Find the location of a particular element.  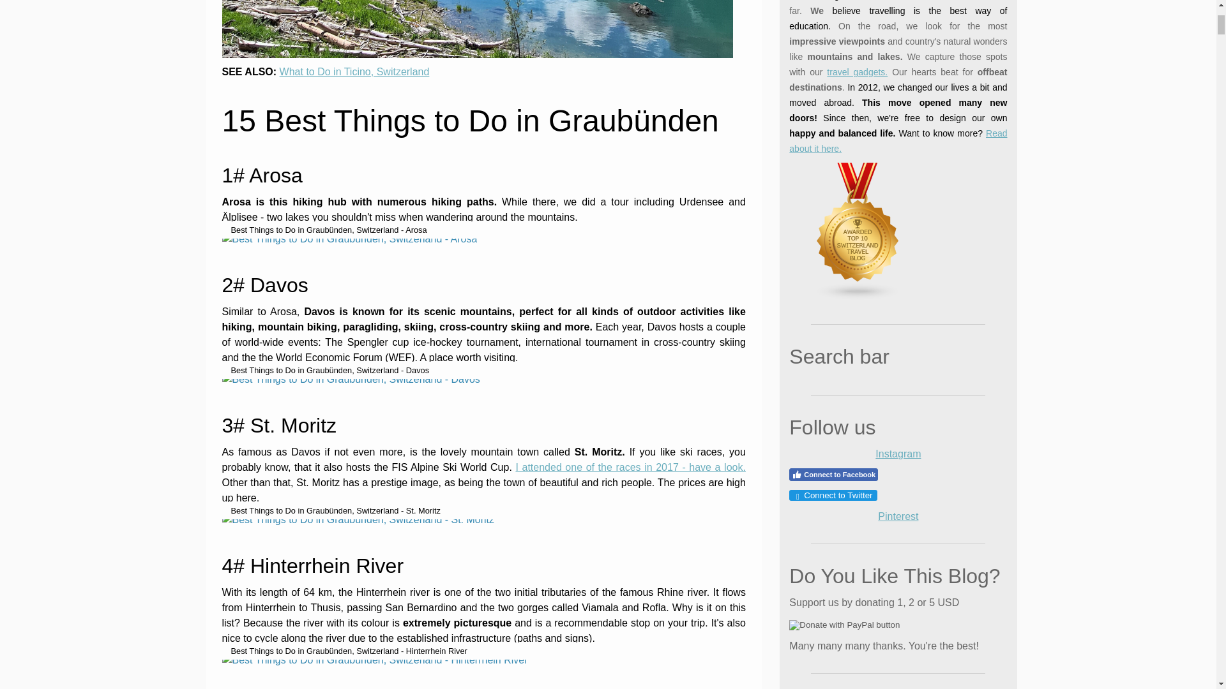

What to Do in Ticino, Switzerland - Insider Tips is located at coordinates (354, 71).